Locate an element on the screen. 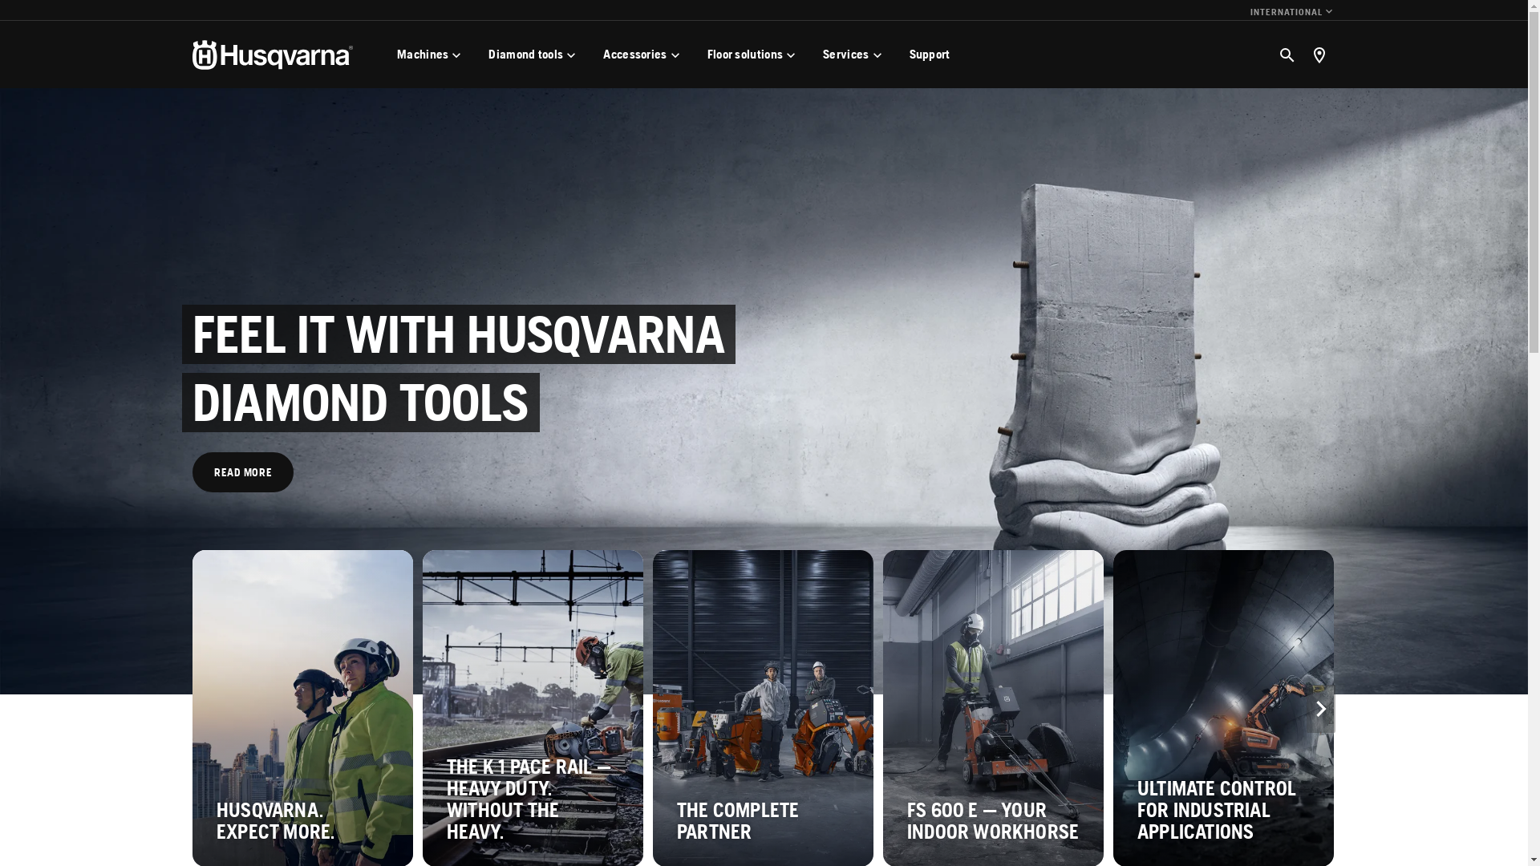 Image resolution: width=1540 pixels, height=866 pixels. Floor solutions is located at coordinates (754, 55).